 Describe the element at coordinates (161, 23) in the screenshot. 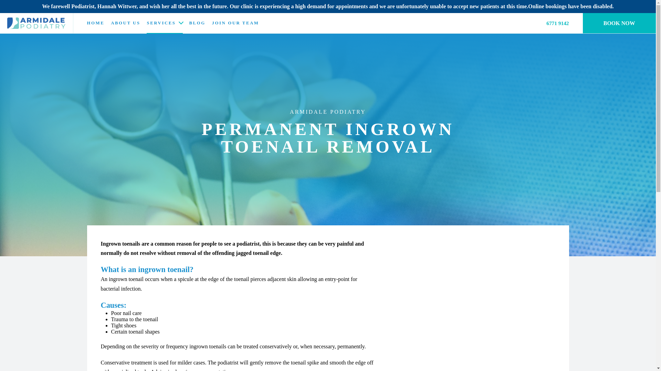

I see `SERVICES` at that location.